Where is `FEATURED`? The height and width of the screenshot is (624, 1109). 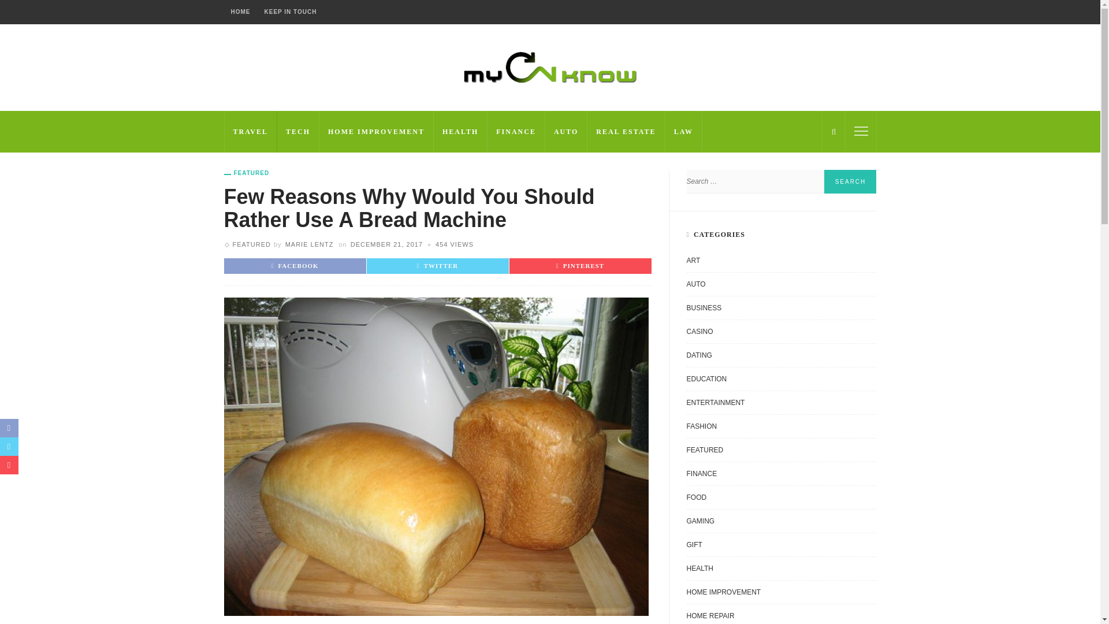 FEATURED is located at coordinates (251, 244).